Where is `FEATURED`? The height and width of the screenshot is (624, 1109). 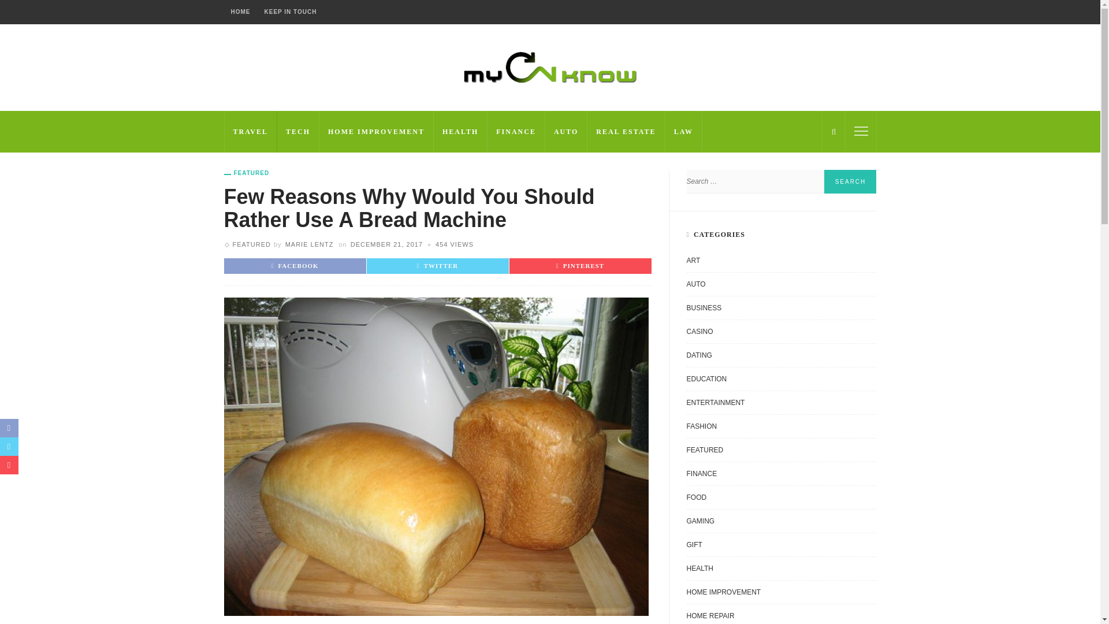 FEATURED is located at coordinates (251, 244).